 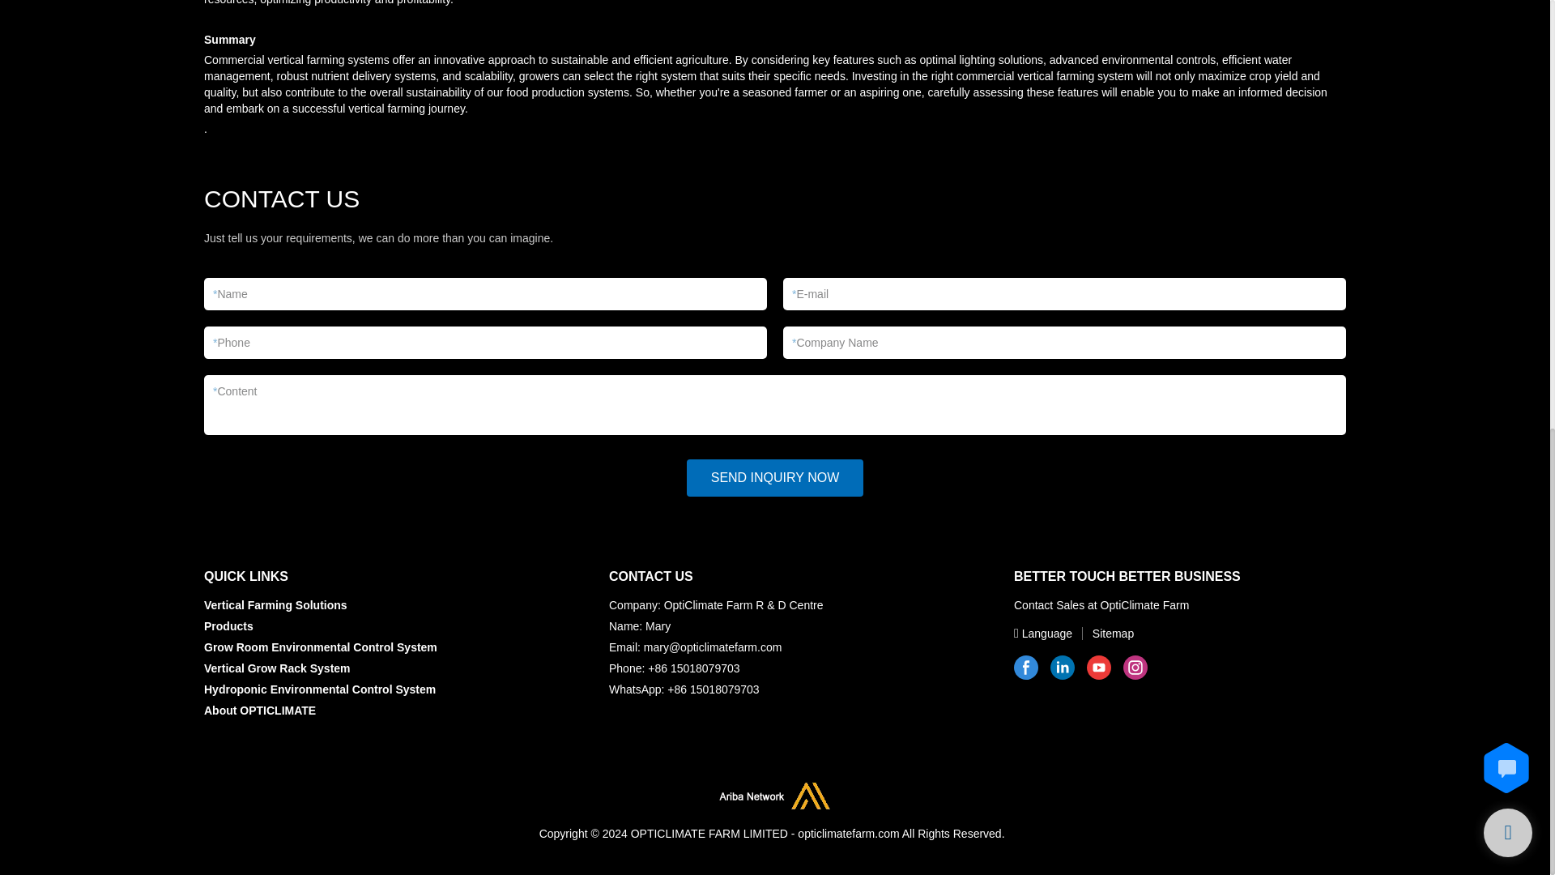 I want to click on Products, so click(x=228, y=625).